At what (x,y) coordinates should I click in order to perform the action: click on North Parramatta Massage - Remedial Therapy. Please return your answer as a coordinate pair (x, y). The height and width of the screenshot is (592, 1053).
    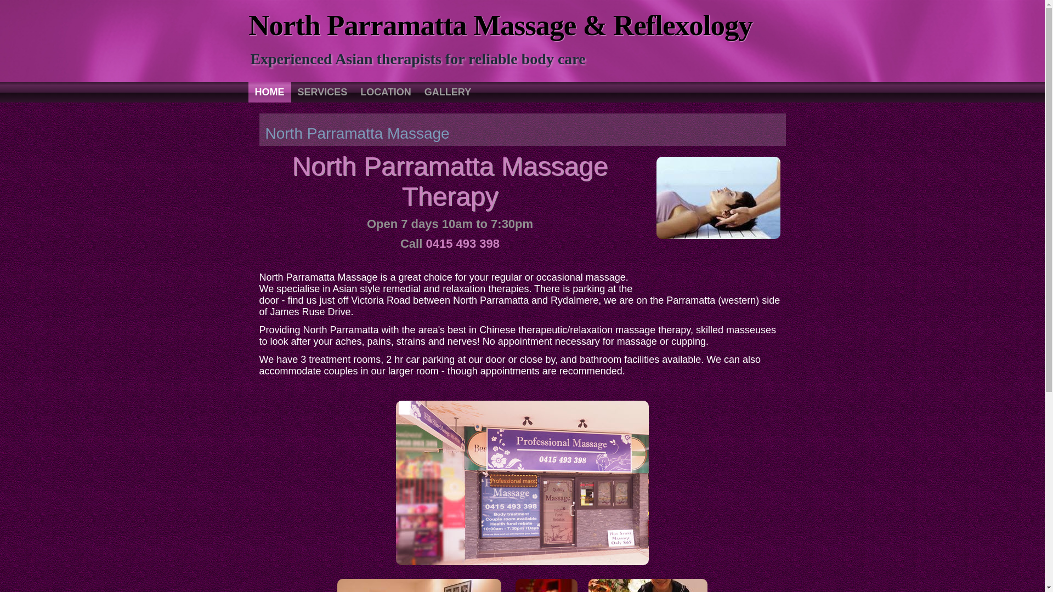
    Looking at the image, I should click on (718, 198).